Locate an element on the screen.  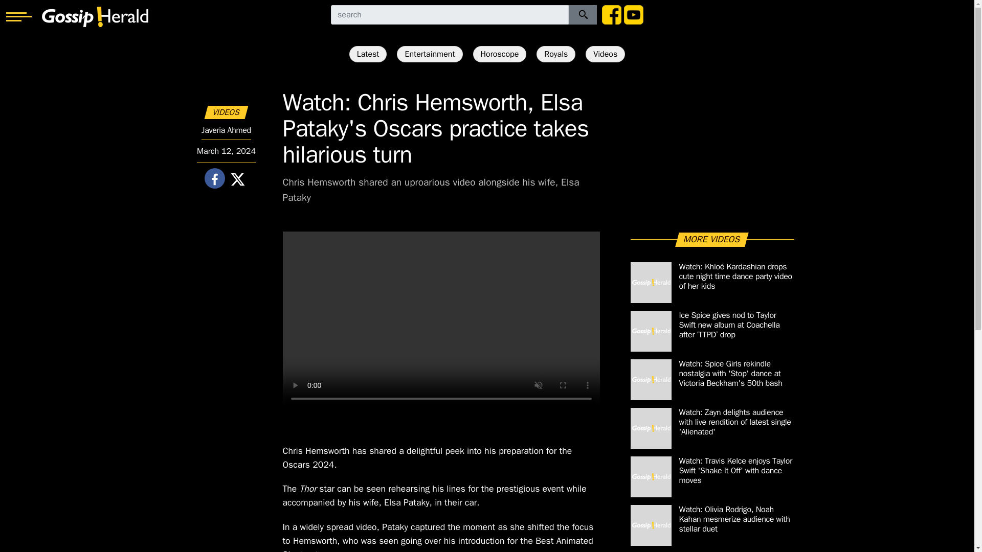
Royals is located at coordinates (555, 54).